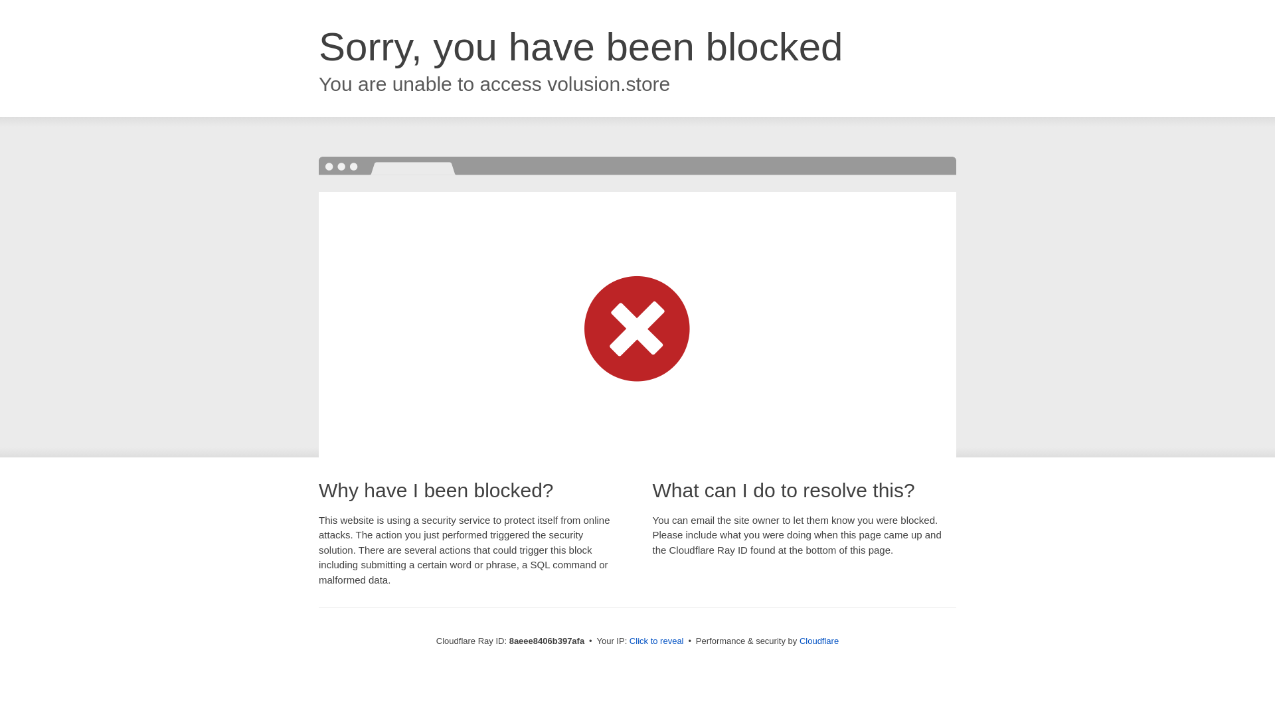 The width and height of the screenshot is (1275, 717). What do you see at coordinates (819, 641) in the screenshot?
I see `Cloudflare` at bounding box center [819, 641].